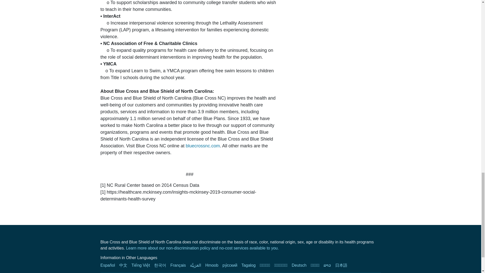 The height and width of the screenshot is (273, 485). Describe the element at coordinates (203, 248) in the screenshot. I see `Non-Discrimination Policy and Accessibility Services` at that location.